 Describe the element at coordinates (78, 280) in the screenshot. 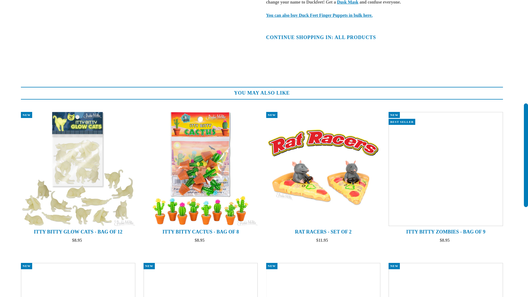

I see `Glow-in-the-Dark Itty Bitty Celery - Bag of 8` at that location.